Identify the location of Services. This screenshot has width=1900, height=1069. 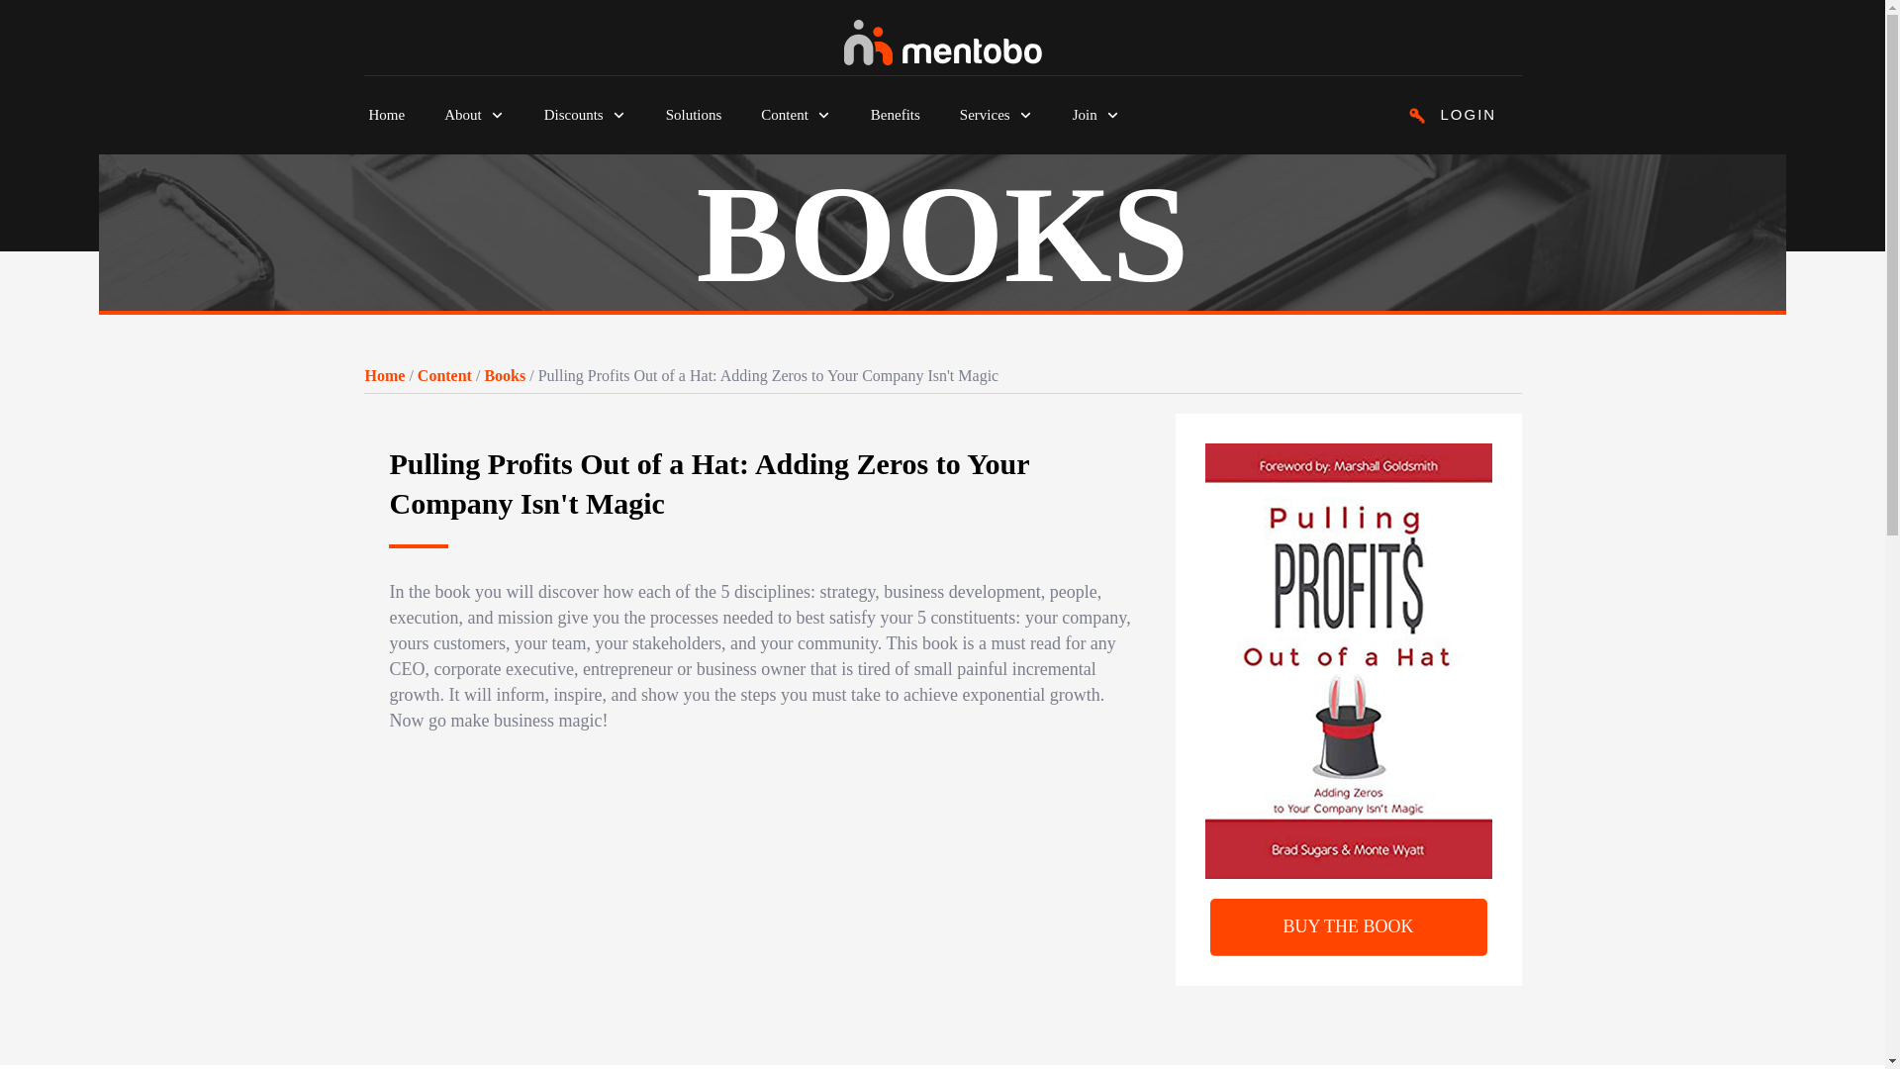
(996, 115).